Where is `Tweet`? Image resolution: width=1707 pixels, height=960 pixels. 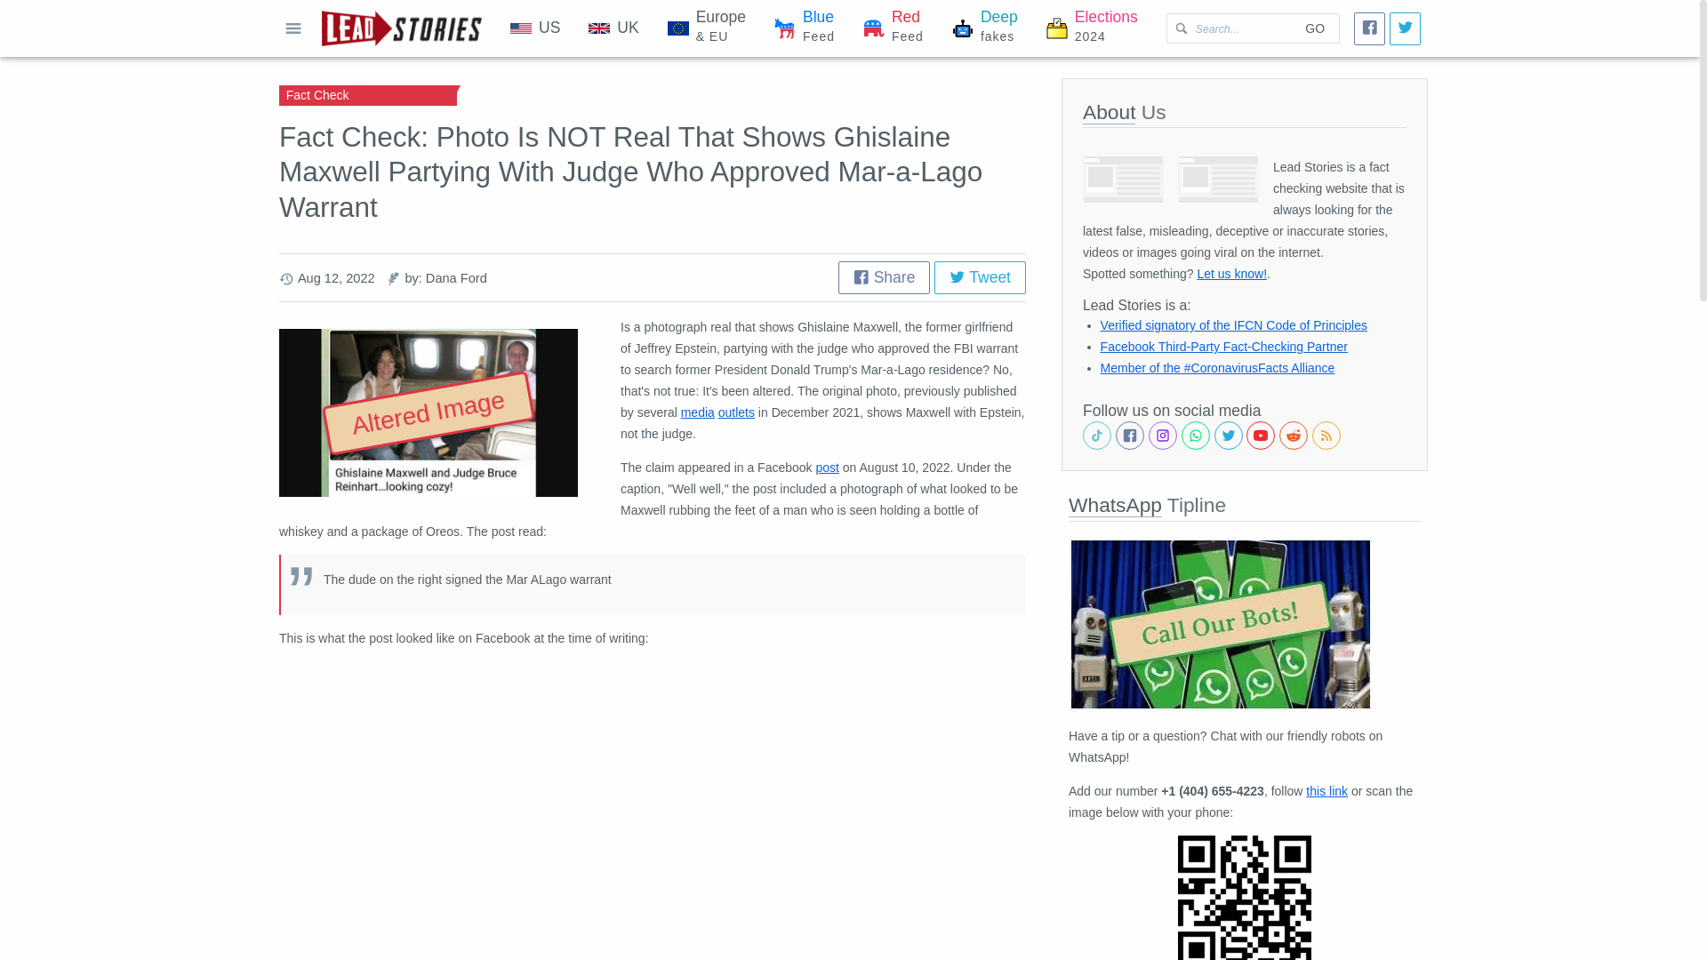 Tweet is located at coordinates (893, 28).